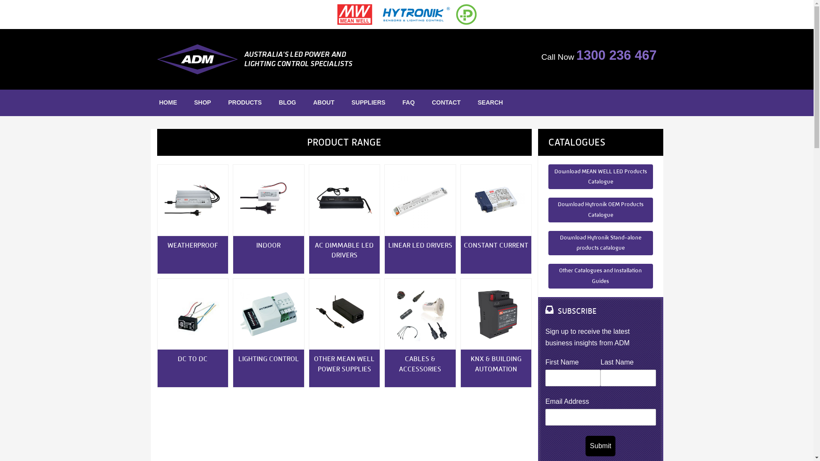 The image size is (820, 461). I want to click on KNX & BUILDING AUTOMATION, so click(496, 368).